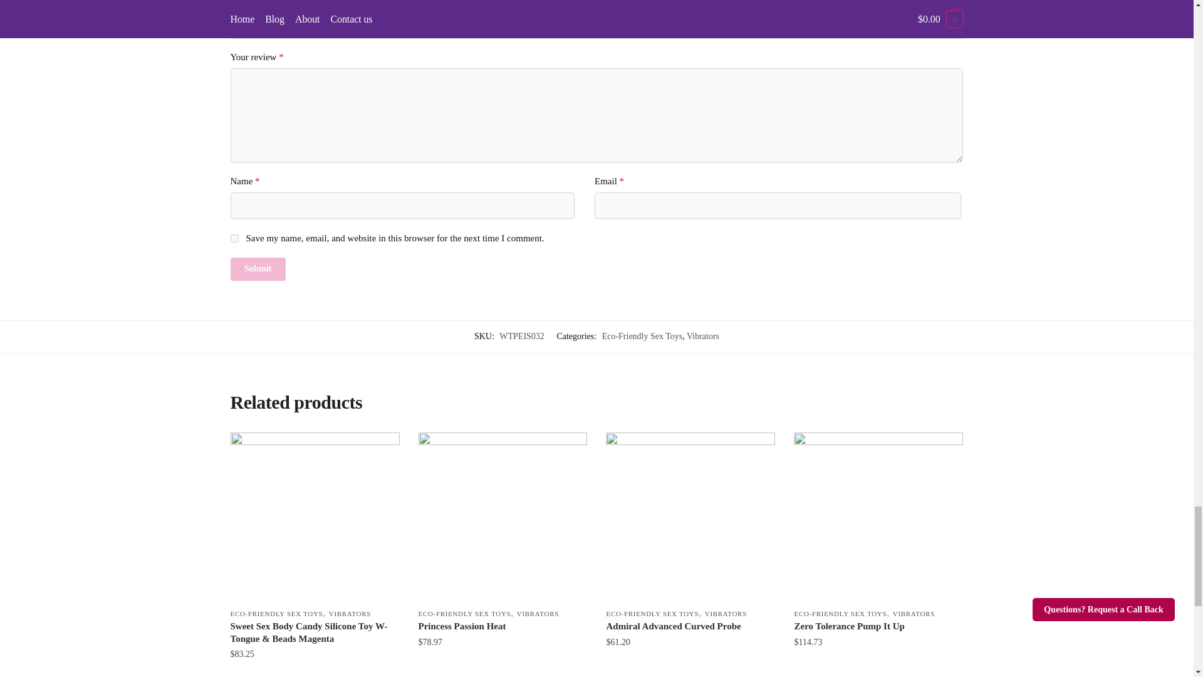  Describe the element at coordinates (234, 238) in the screenshot. I see `yes` at that location.